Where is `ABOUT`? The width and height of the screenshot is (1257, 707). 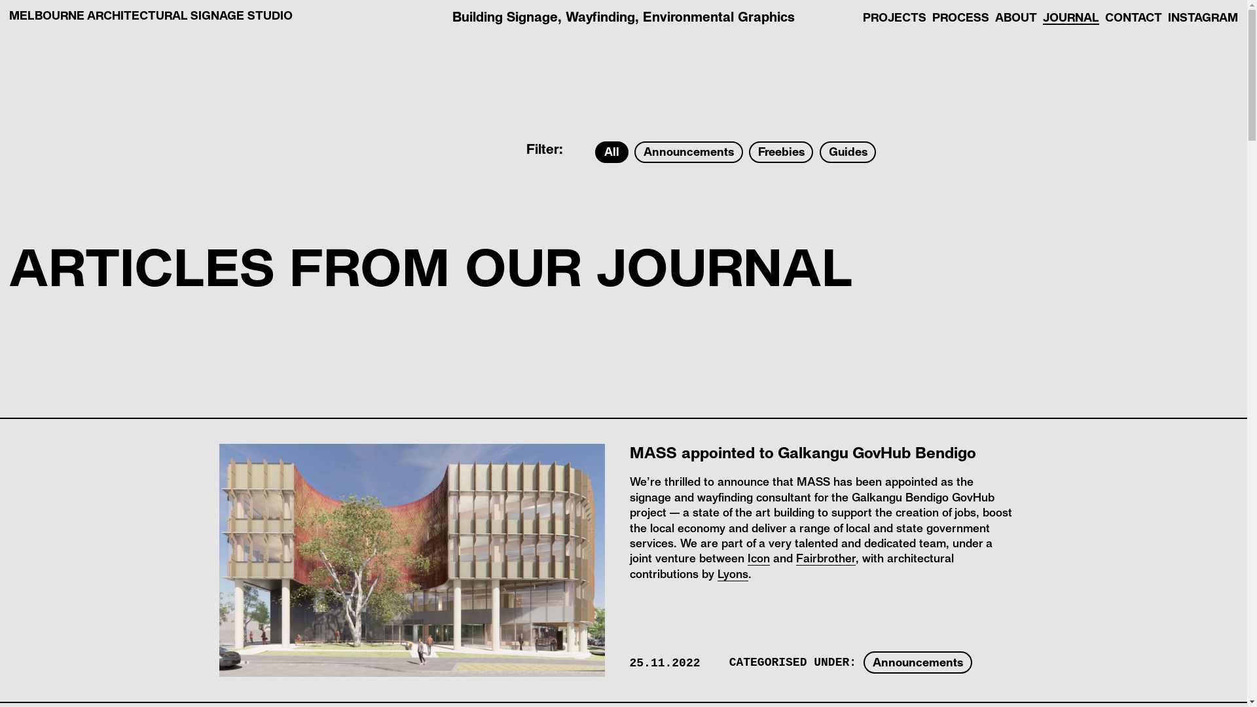 ABOUT is located at coordinates (1016, 17).